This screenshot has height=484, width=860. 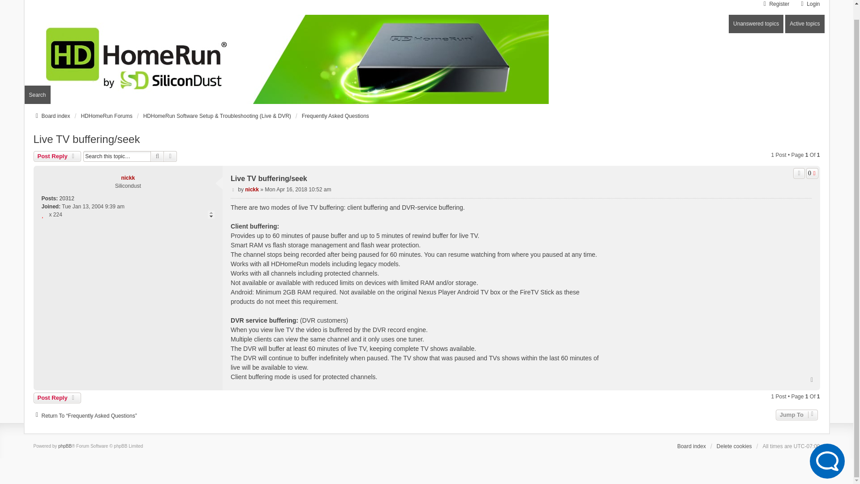 I want to click on nickk, so click(x=128, y=177).